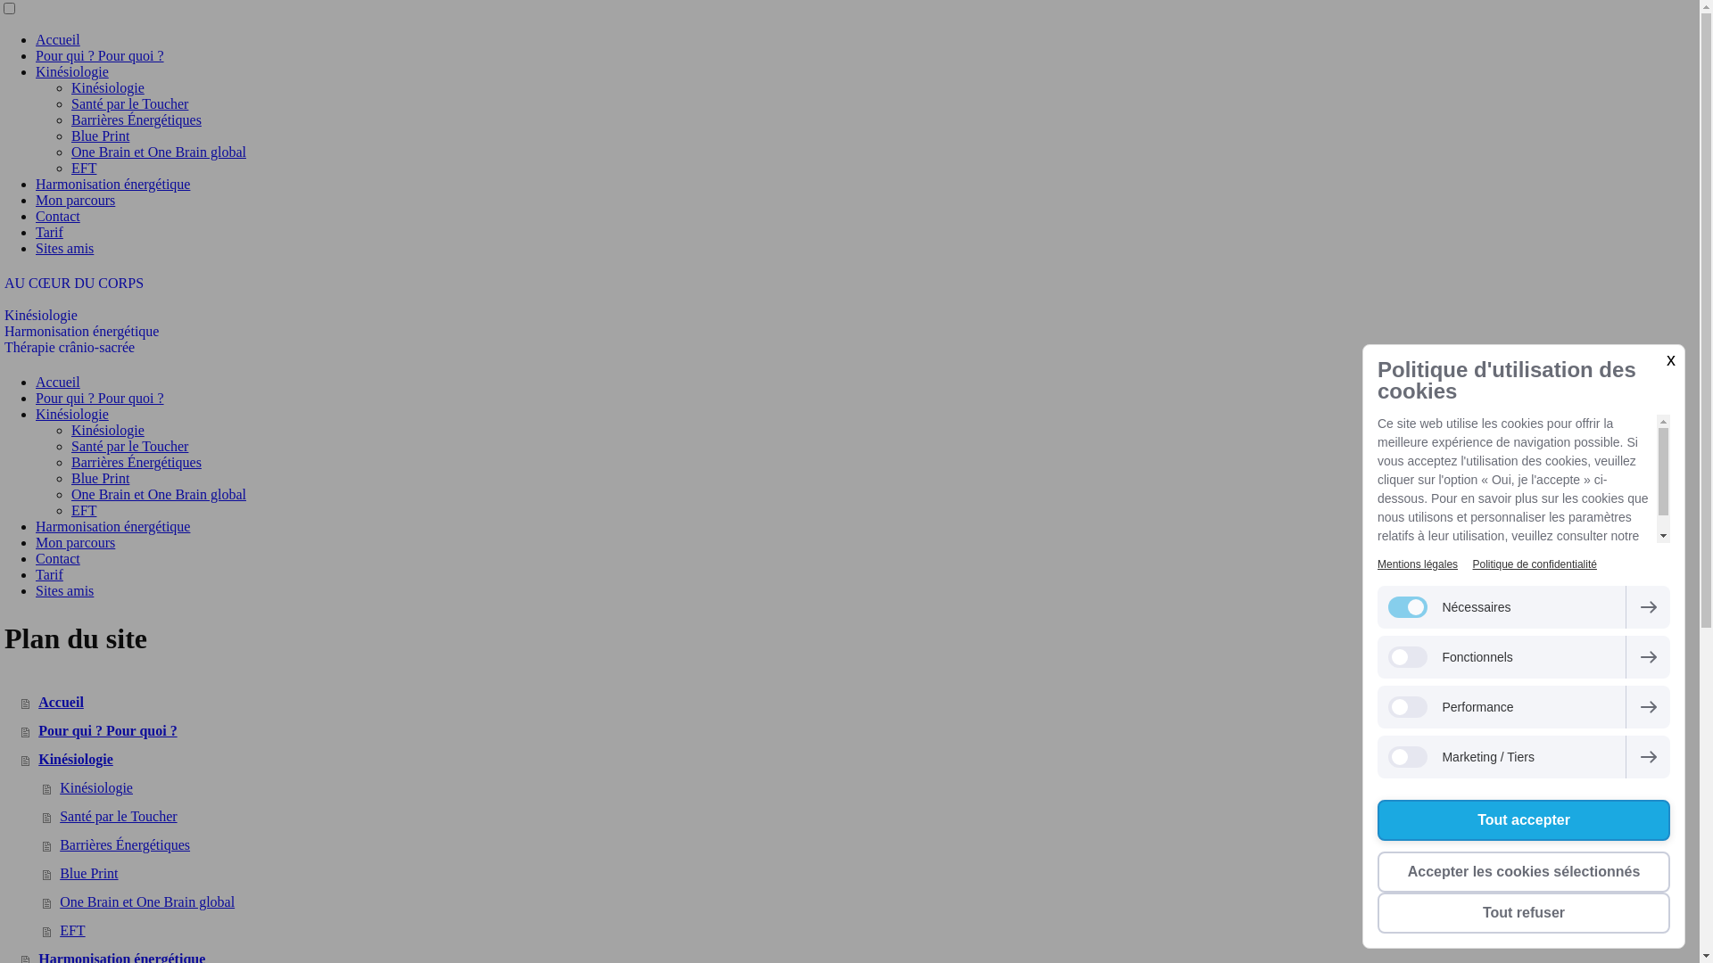 This screenshot has width=1713, height=963. Describe the element at coordinates (58, 216) in the screenshot. I see `Contact` at that location.